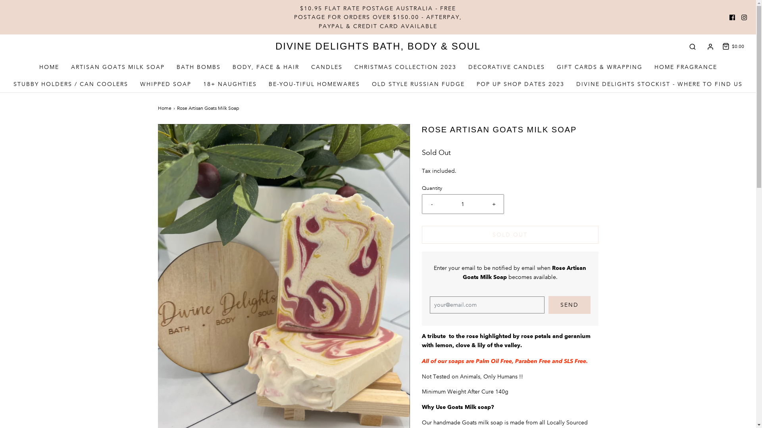 This screenshot has height=428, width=762. Describe the element at coordinates (405, 67) in the screenshot. I see `CHRISTMAS COLLECTION 2023` at that location.